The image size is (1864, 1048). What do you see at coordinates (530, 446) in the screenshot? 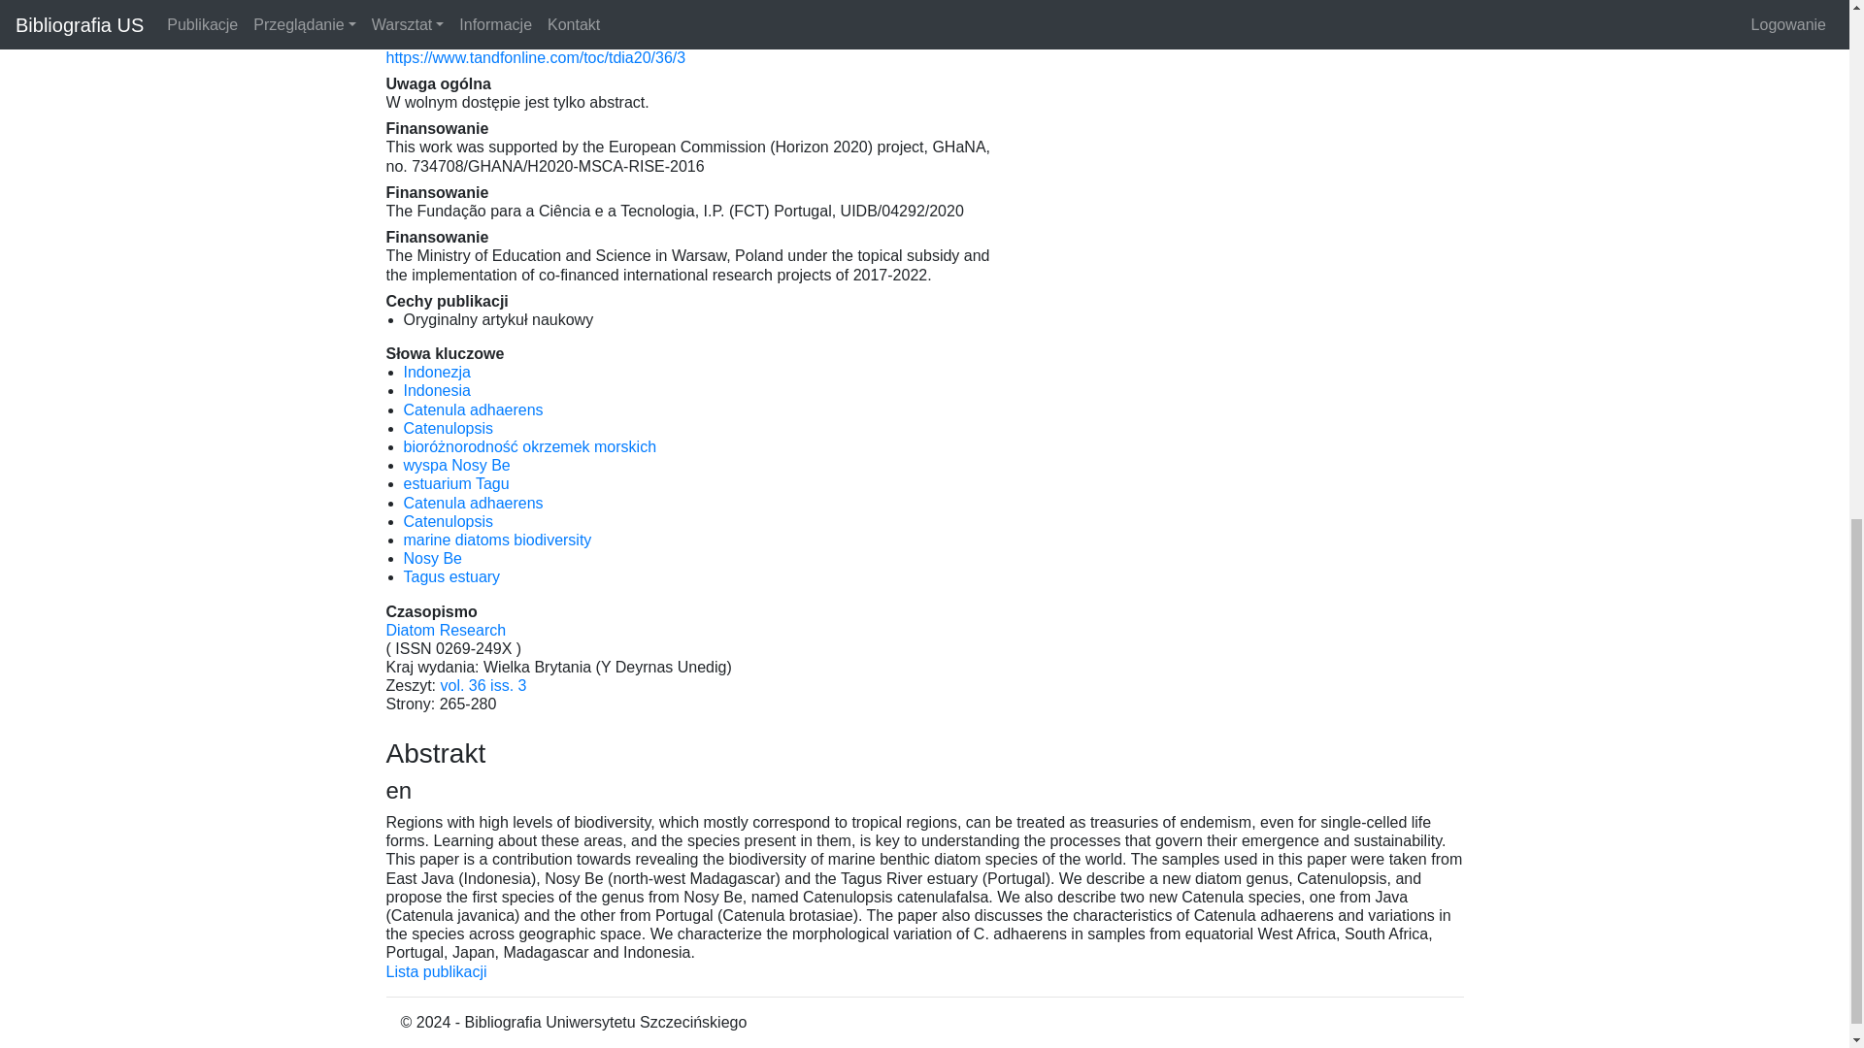
I see `pl` at bounding box center [530, 446].